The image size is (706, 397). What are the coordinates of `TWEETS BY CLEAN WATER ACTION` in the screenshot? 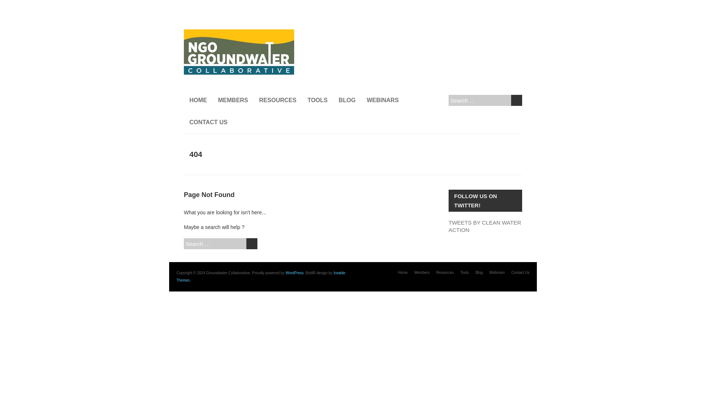 It's located at (485, 226).